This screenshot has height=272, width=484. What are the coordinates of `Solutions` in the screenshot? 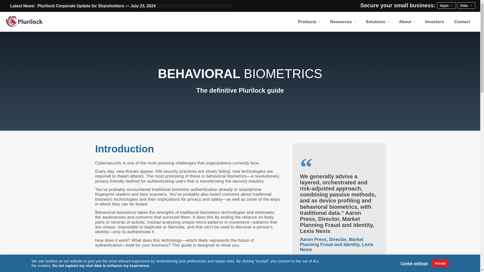 It's located at (377, 22).